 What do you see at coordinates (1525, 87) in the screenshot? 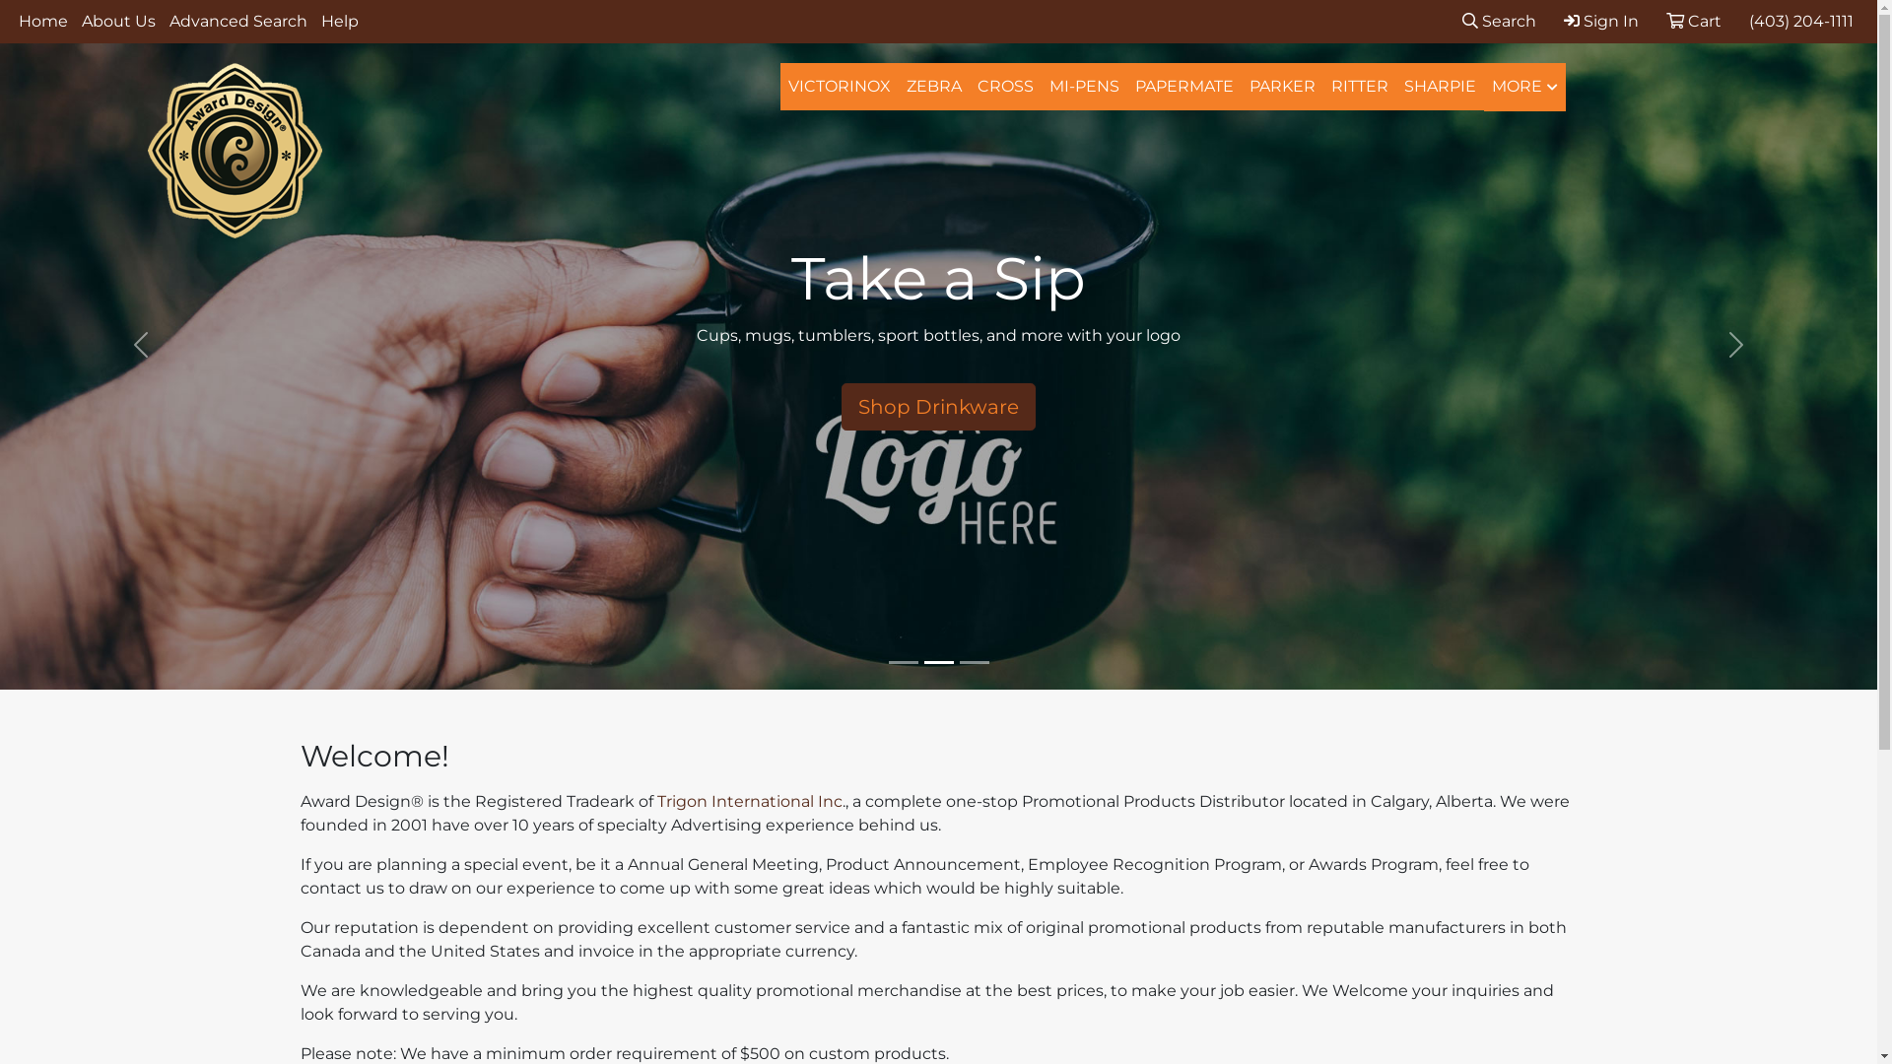
I see `MORE` at bounding box center [1525, 87].